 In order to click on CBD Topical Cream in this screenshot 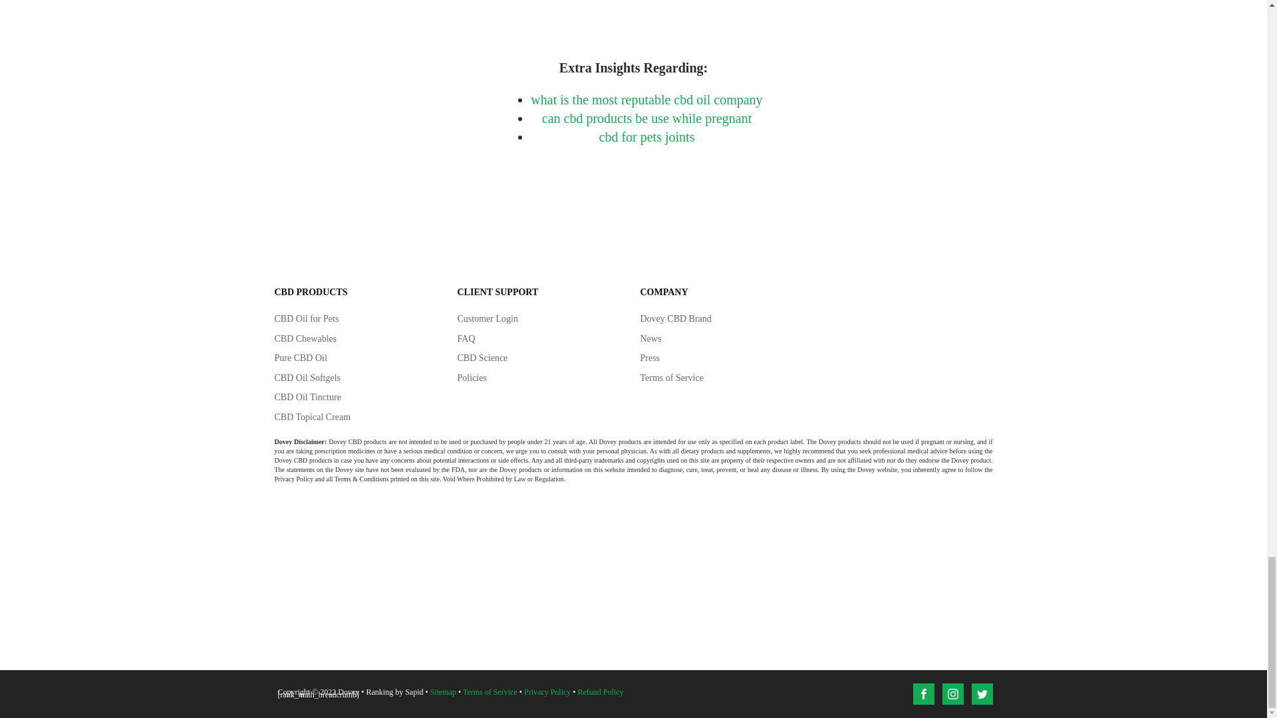, I will do `click(312, 418)`.